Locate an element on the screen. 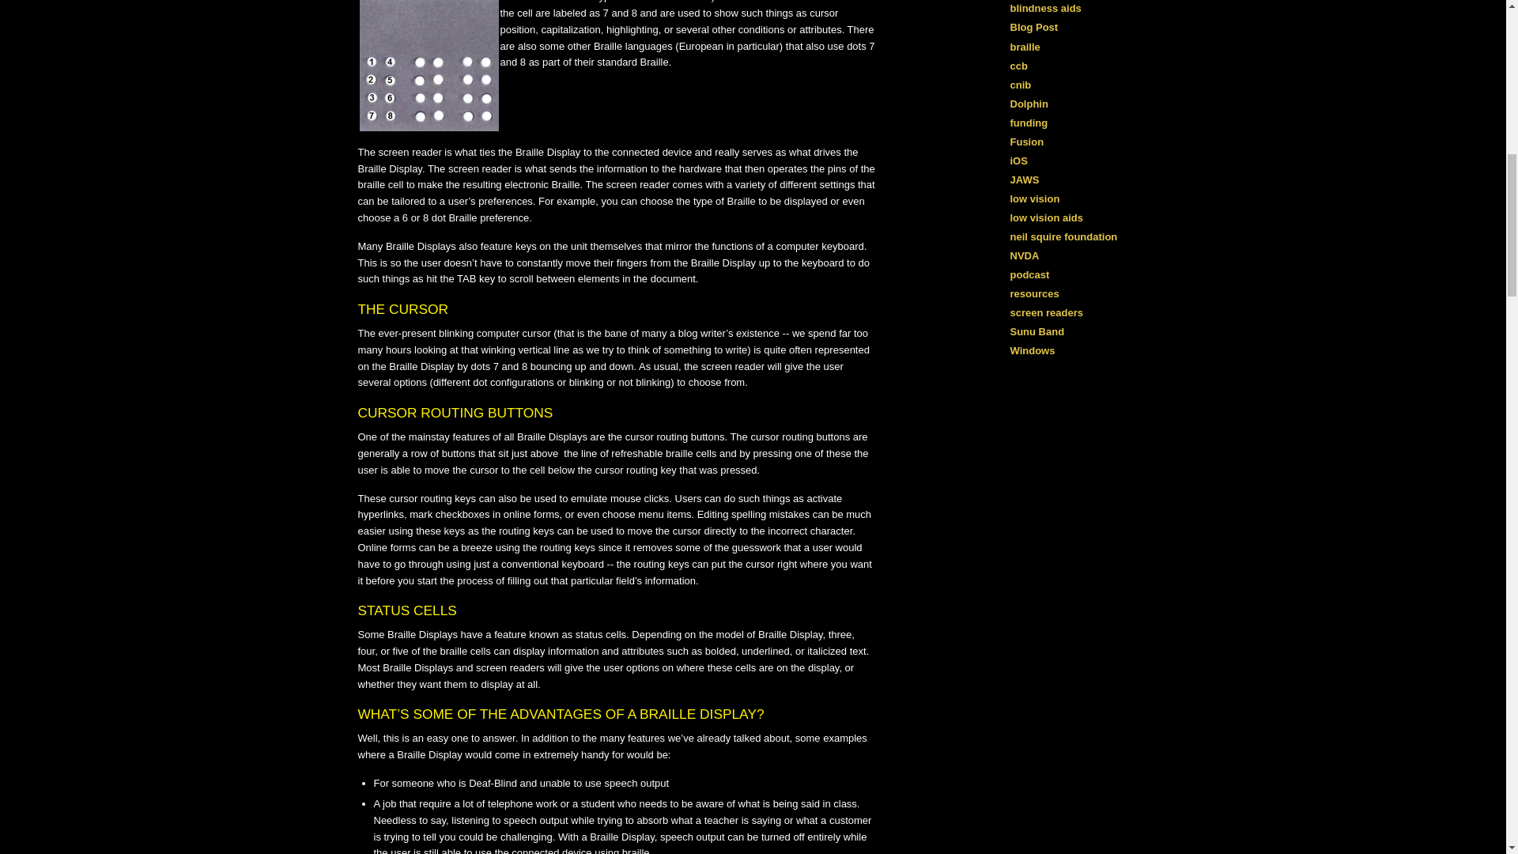  Show articles tagged blindness aids is located at coordinates (1045, 8).